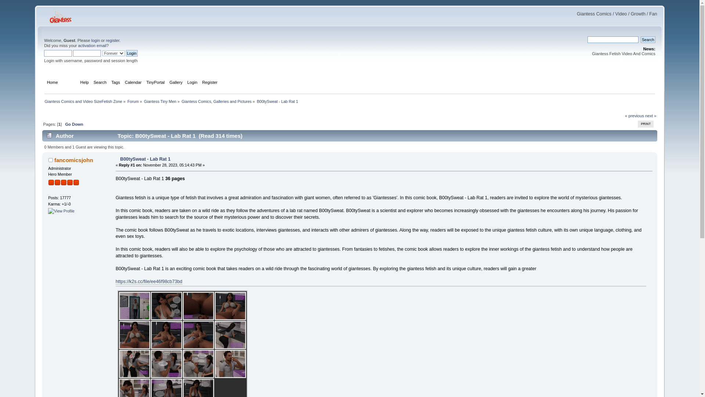  I want to click on Home, so click(54, 83).